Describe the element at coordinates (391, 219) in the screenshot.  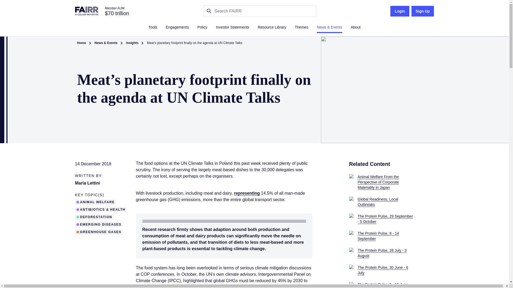
I see `The Protein Pulse, 29 September - 5 October` at that location.